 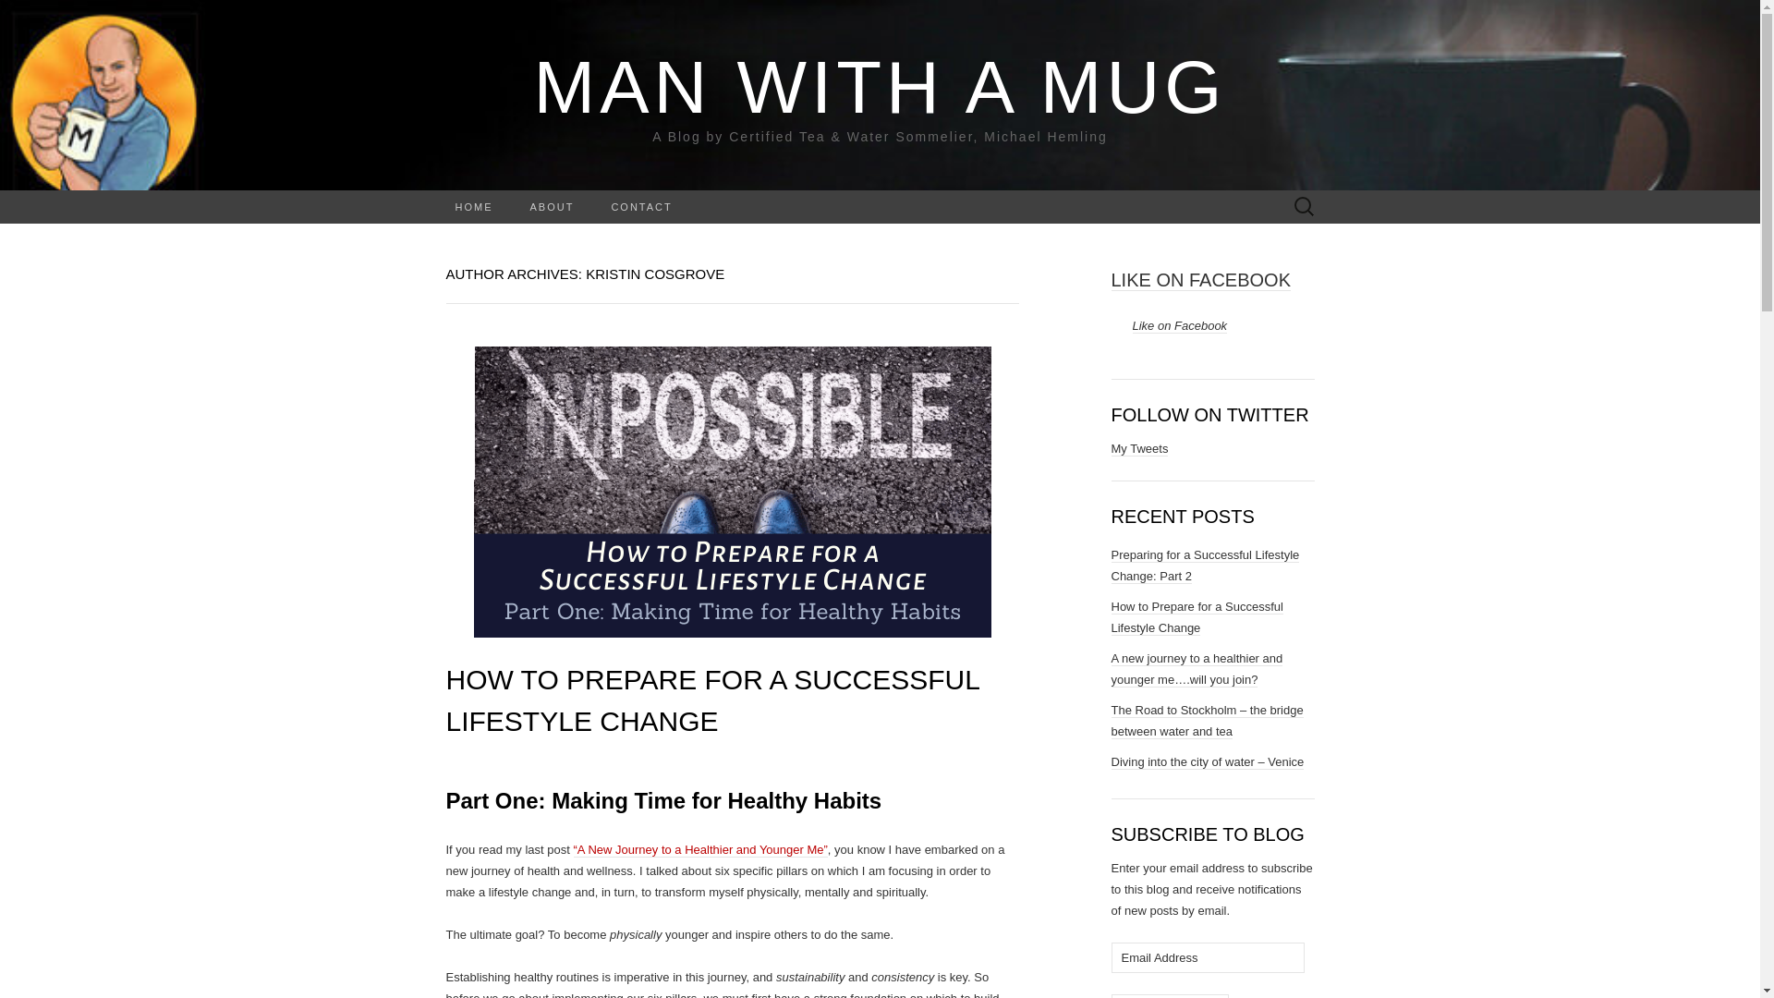 What do you see at coordinates (1170, 996) in the screenshot?
I see `SUBSCRIBE` at bounding box center [1170, 996].